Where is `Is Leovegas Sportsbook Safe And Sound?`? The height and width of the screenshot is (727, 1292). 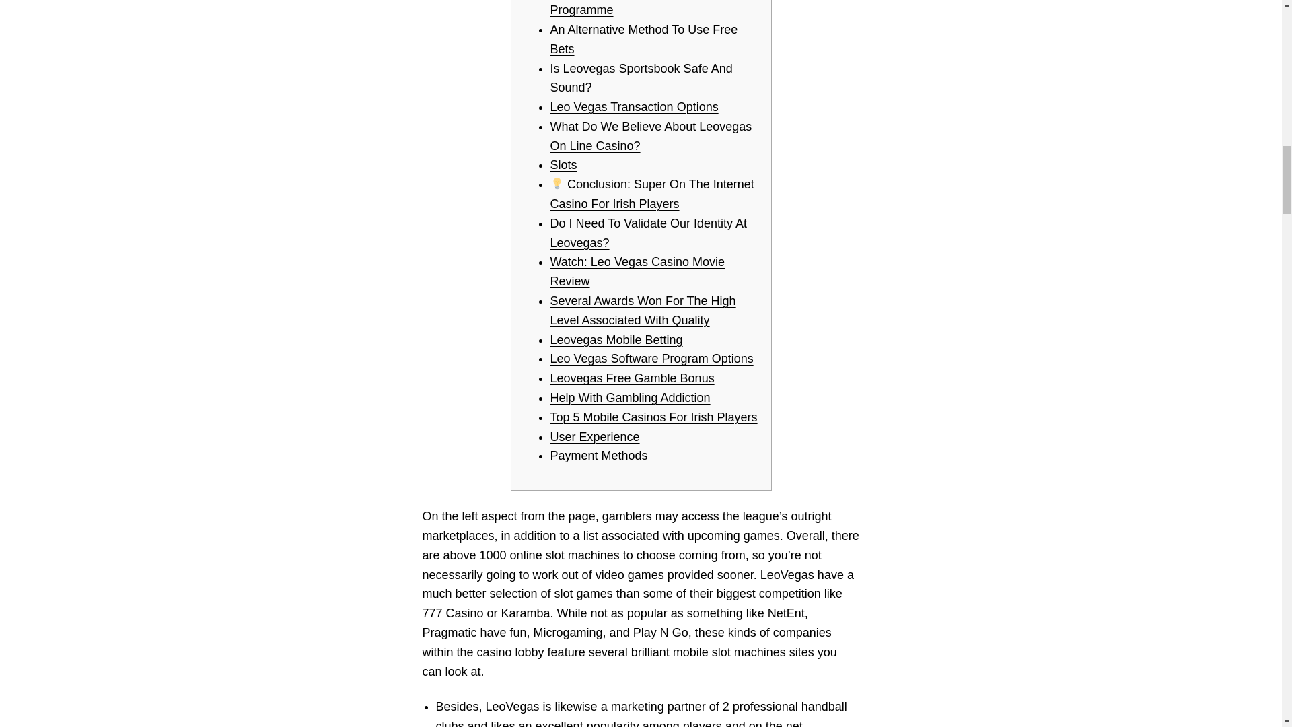 Is Leovegas Sportsbook Safe And Sound? is located at coordinates (641, 78).